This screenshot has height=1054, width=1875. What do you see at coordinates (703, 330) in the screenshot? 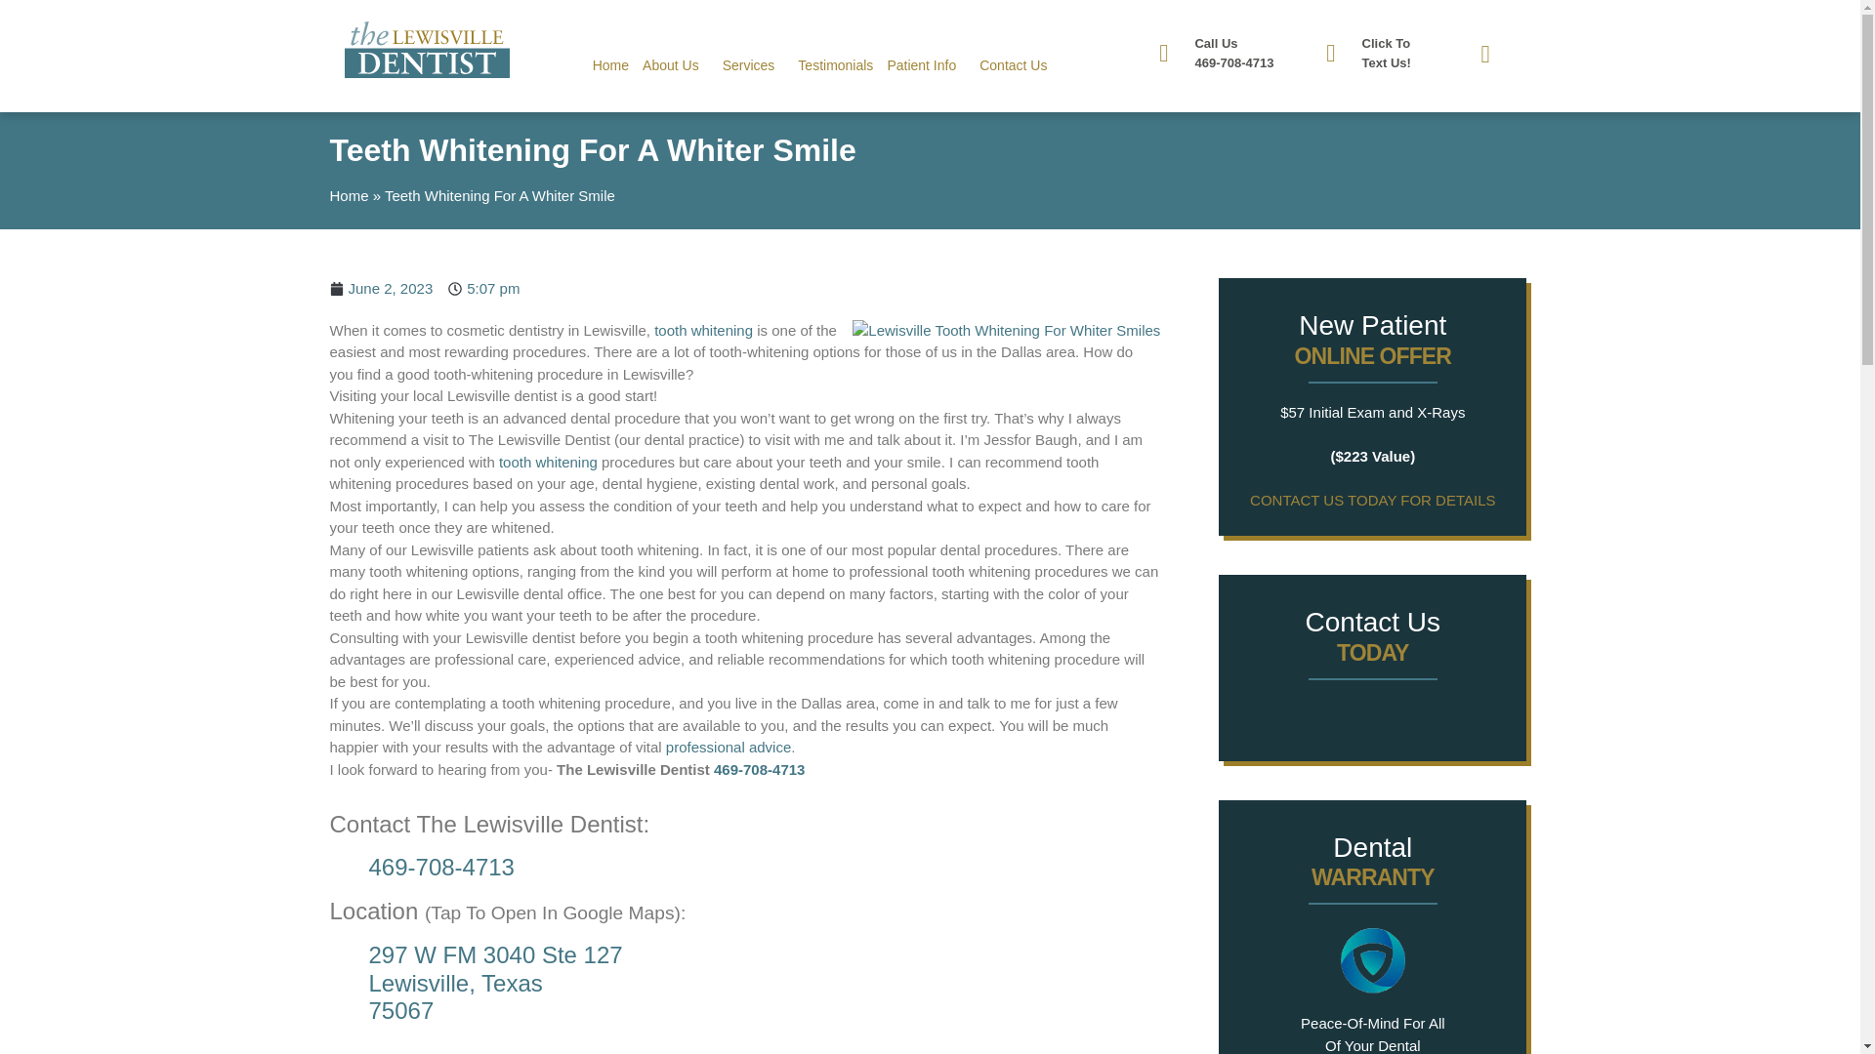
I see `Lewisville tooth whitening` at bounding box center [703, 330].